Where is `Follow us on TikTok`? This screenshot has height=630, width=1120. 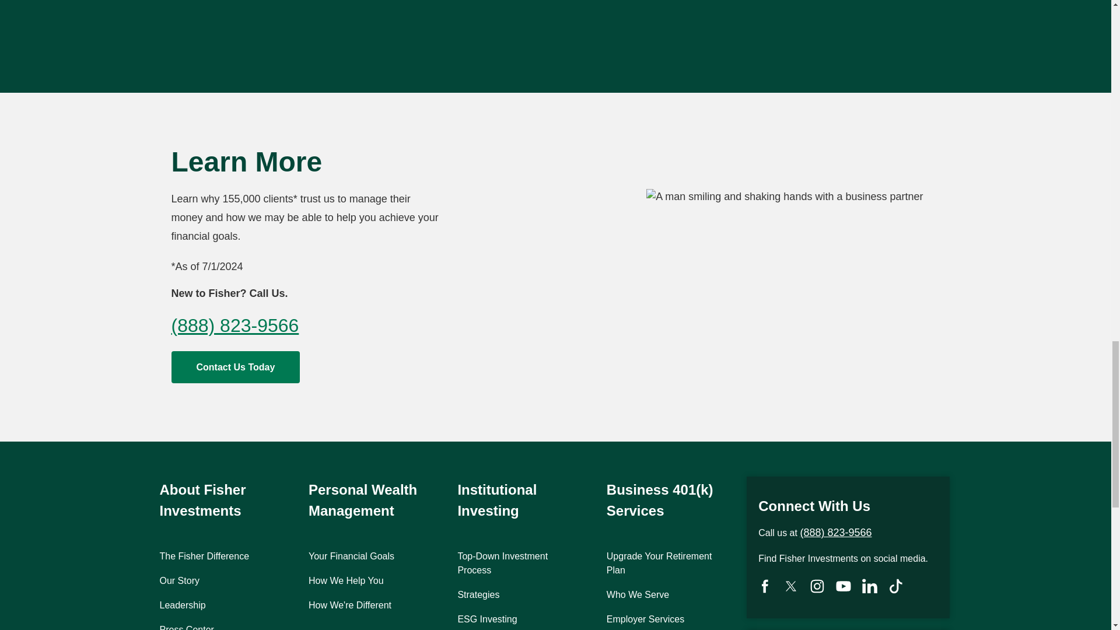 Follow us on TikTok is located at coordinates (817, 586).